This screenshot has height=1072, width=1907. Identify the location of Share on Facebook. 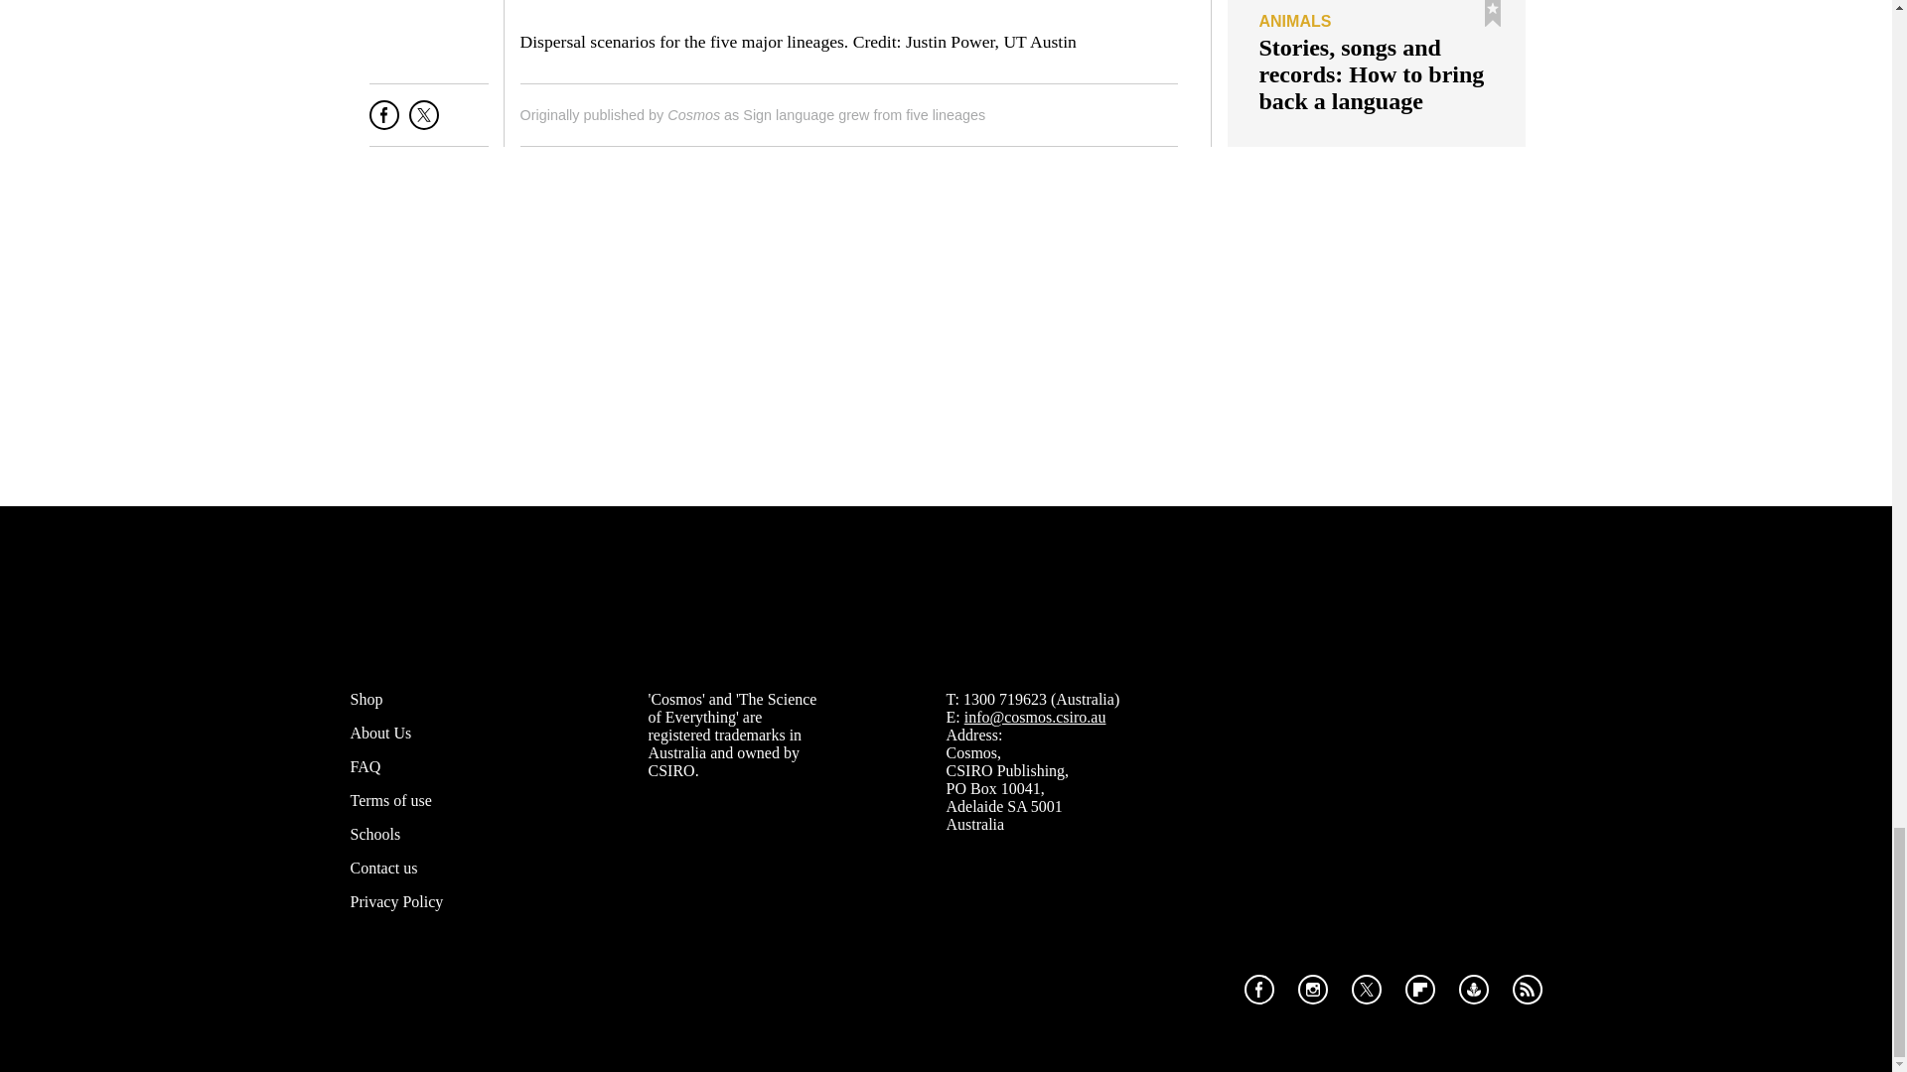
(383, 123).